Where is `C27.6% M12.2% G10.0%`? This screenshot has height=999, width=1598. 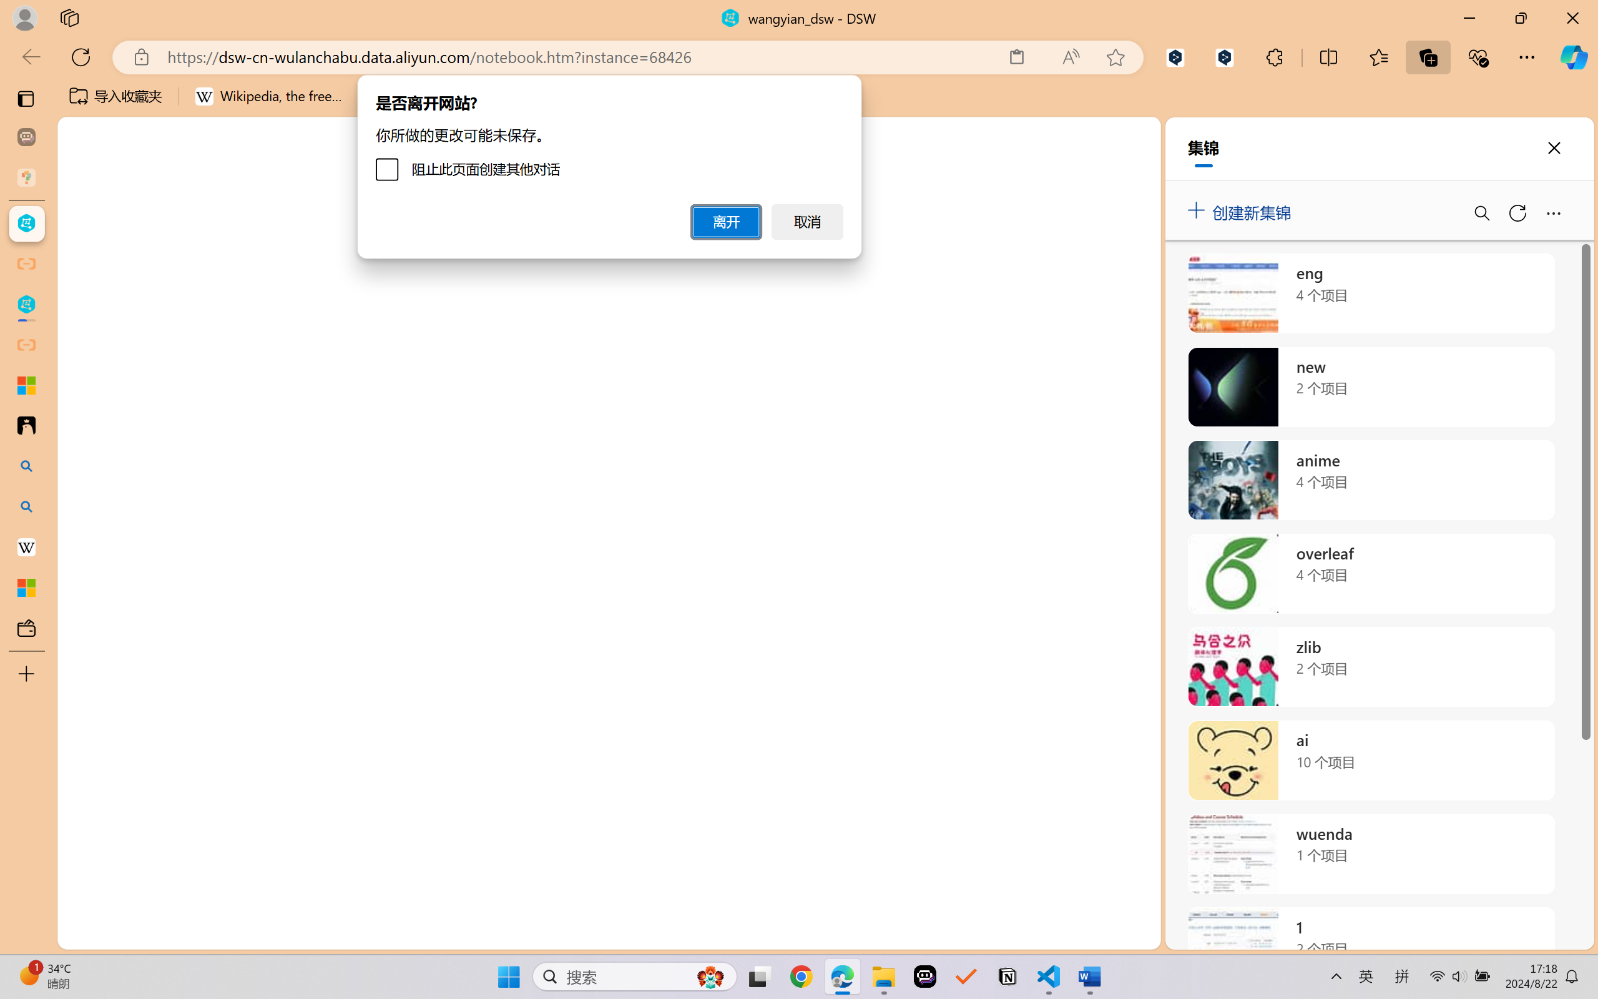
C27.6% M12.2% G10.0% is located at coordinates (1373, 140).